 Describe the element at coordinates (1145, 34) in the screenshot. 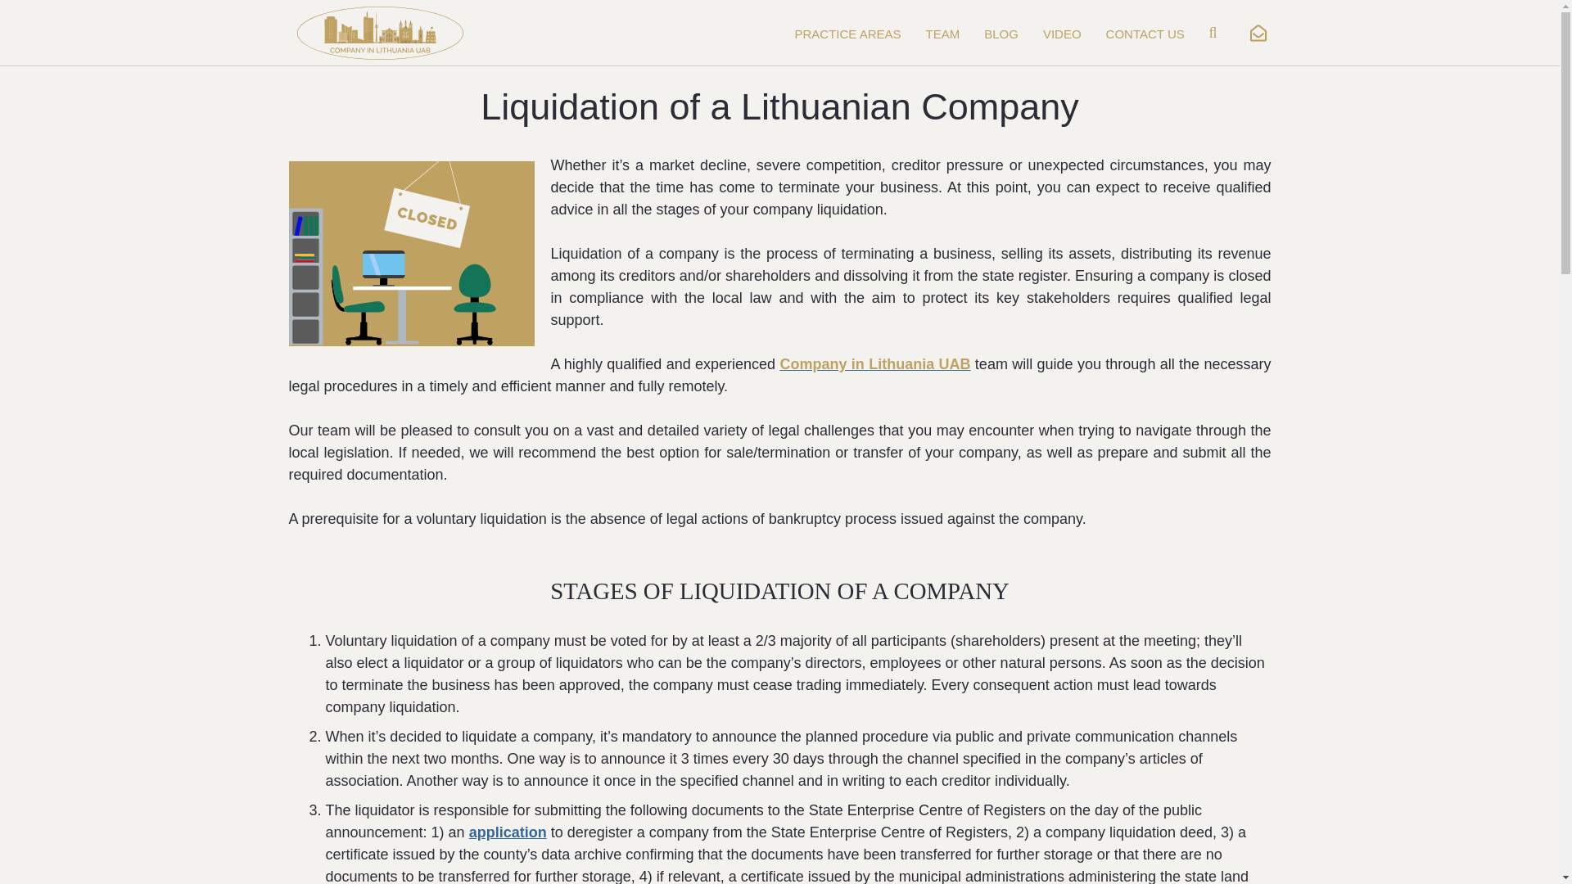

I see `CONTACT US` at that location.